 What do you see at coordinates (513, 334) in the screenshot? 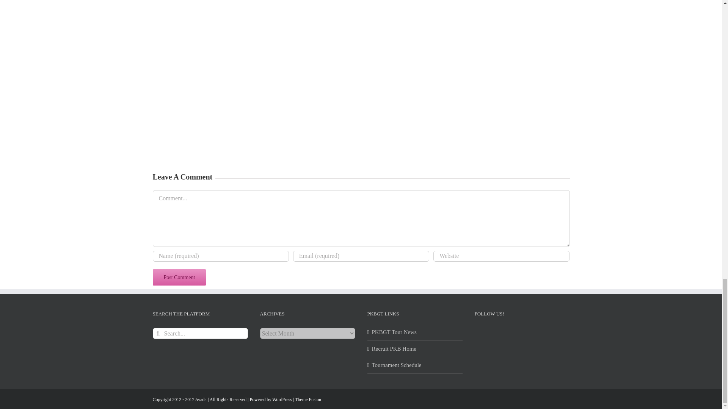
I see `Instagram` at bounding box center [513, 334].